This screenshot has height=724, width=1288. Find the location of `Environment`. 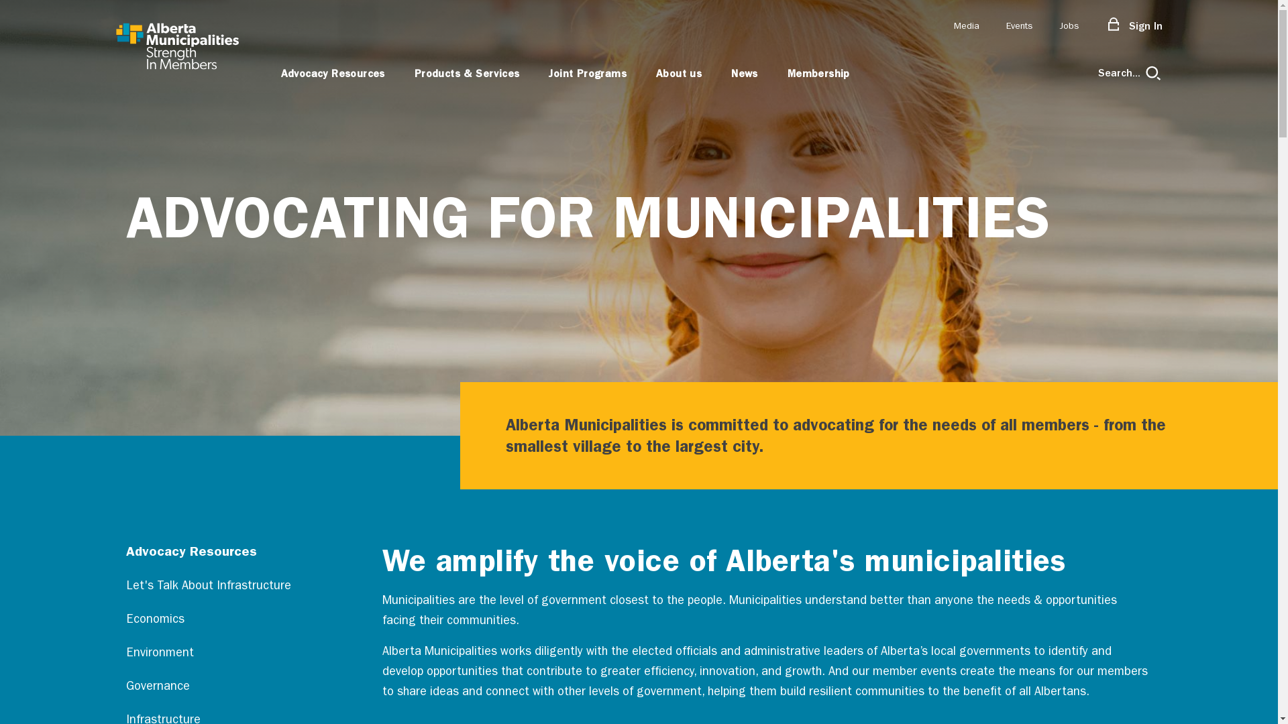

Environment is located at coordinates (215, 653).